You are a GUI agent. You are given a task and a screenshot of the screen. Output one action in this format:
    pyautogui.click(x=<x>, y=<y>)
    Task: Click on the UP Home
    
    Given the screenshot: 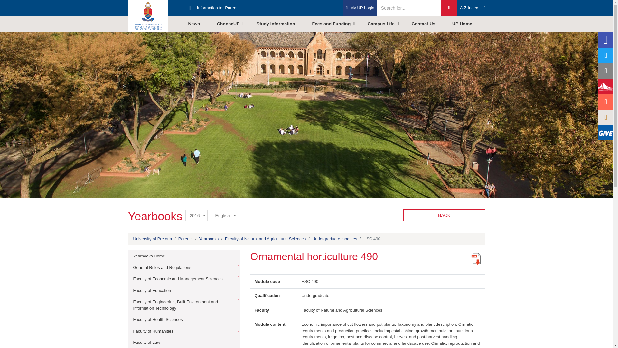 What is the action you would take?
    pyautogui.click(x=467, y=24)
    